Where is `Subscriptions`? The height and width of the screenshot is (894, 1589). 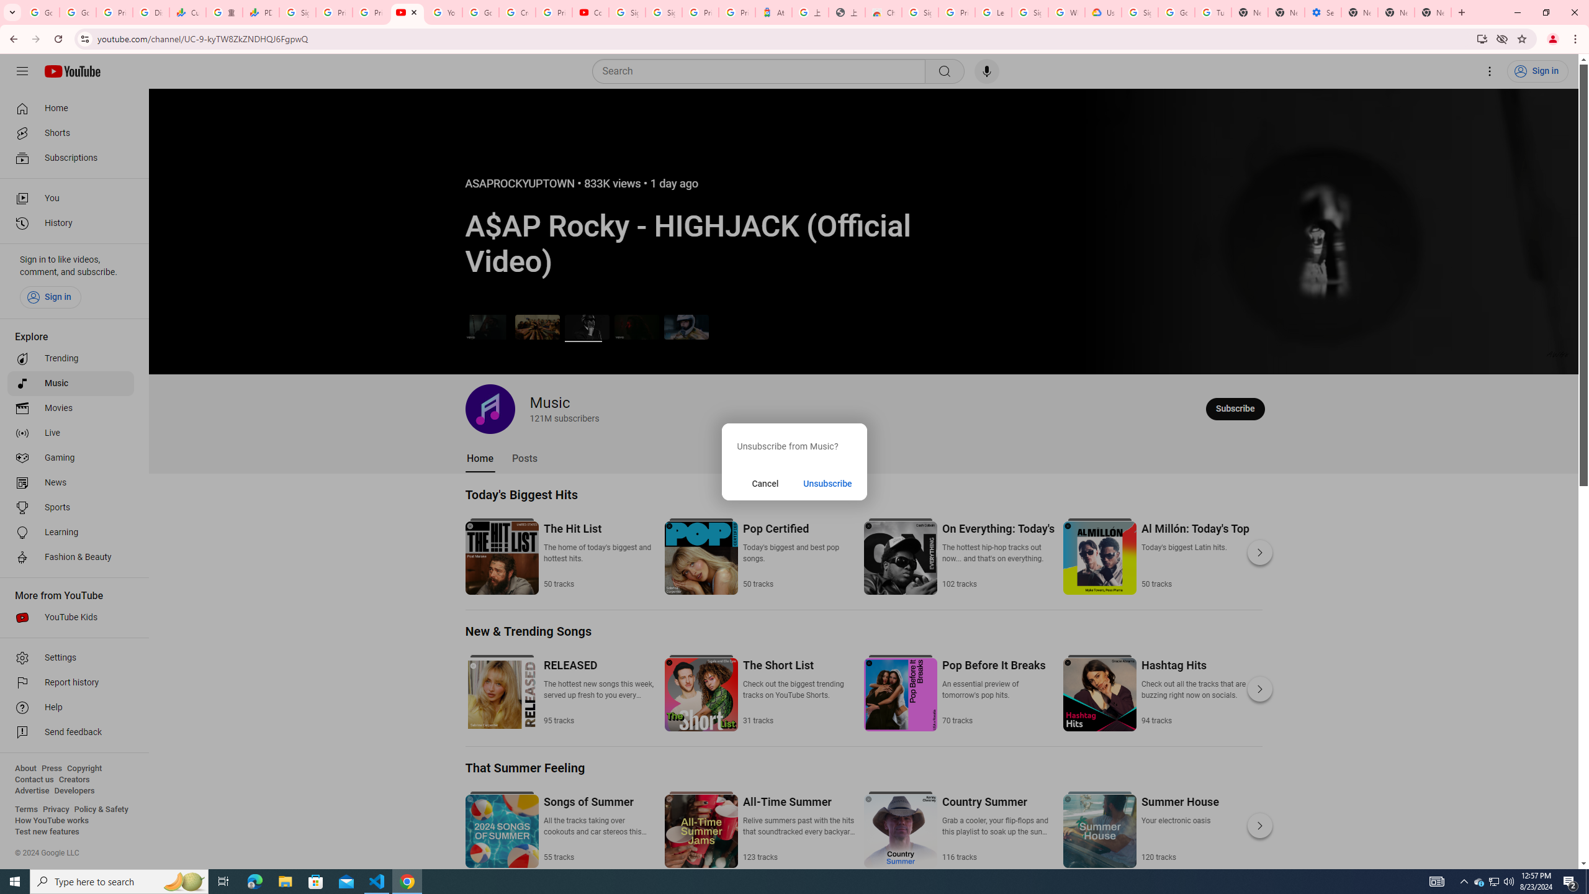 Subscriptions is located at coordinates (71, 158).